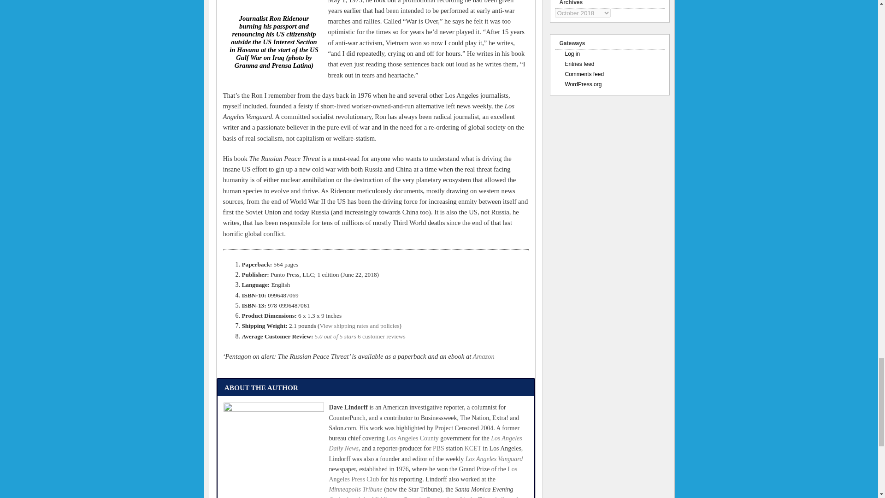 The height and width of the screenshot is (498, 885). What do you see at coordinates (412, 438) in the screenshot?
I see `Los Angeles County` at bounding box center [412, 438].